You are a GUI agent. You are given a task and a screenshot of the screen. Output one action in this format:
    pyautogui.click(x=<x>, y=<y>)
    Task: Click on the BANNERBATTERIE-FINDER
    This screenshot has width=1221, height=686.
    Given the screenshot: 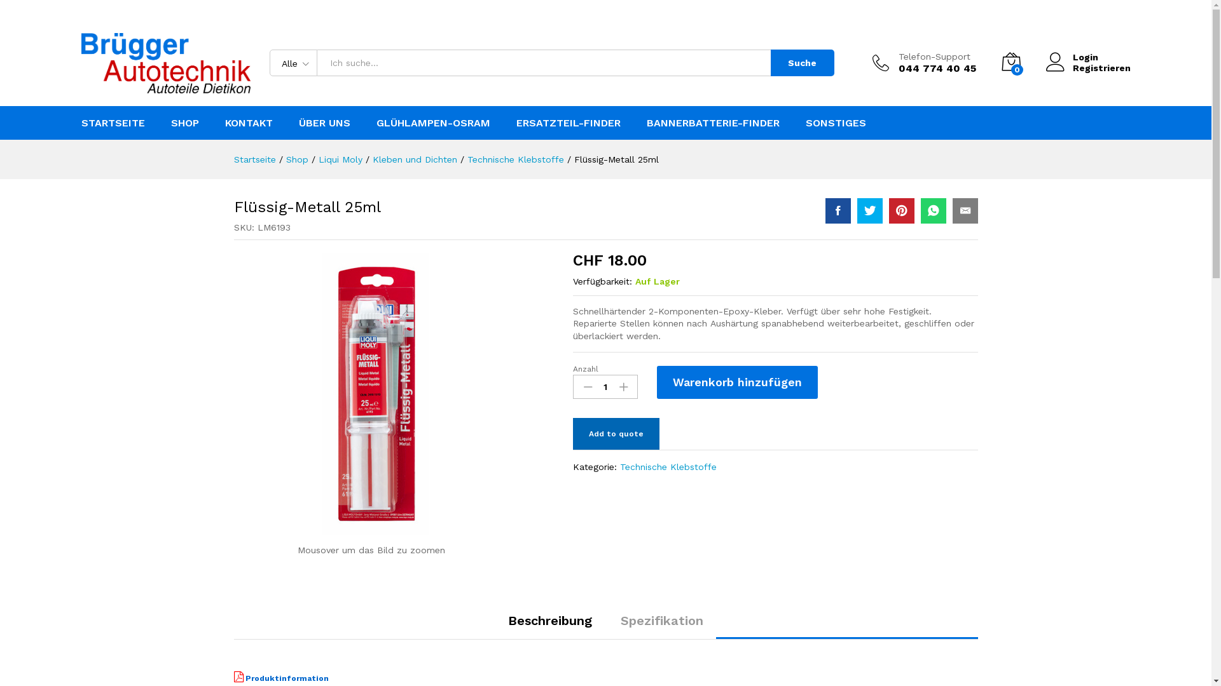 What is the action you would take?
    pyautogui.click(x=712, y=123)
    